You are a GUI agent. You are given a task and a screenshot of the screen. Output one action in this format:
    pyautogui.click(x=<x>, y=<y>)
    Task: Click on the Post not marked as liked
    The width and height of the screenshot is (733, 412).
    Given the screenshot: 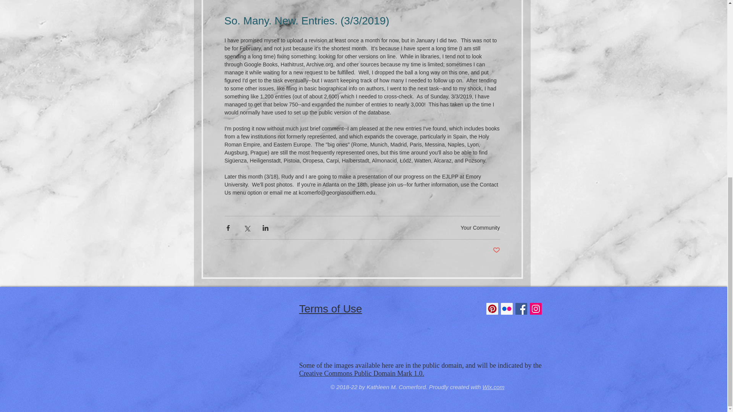 What is the action you would take?
    pyautogui.click(x=496, y=250)
    